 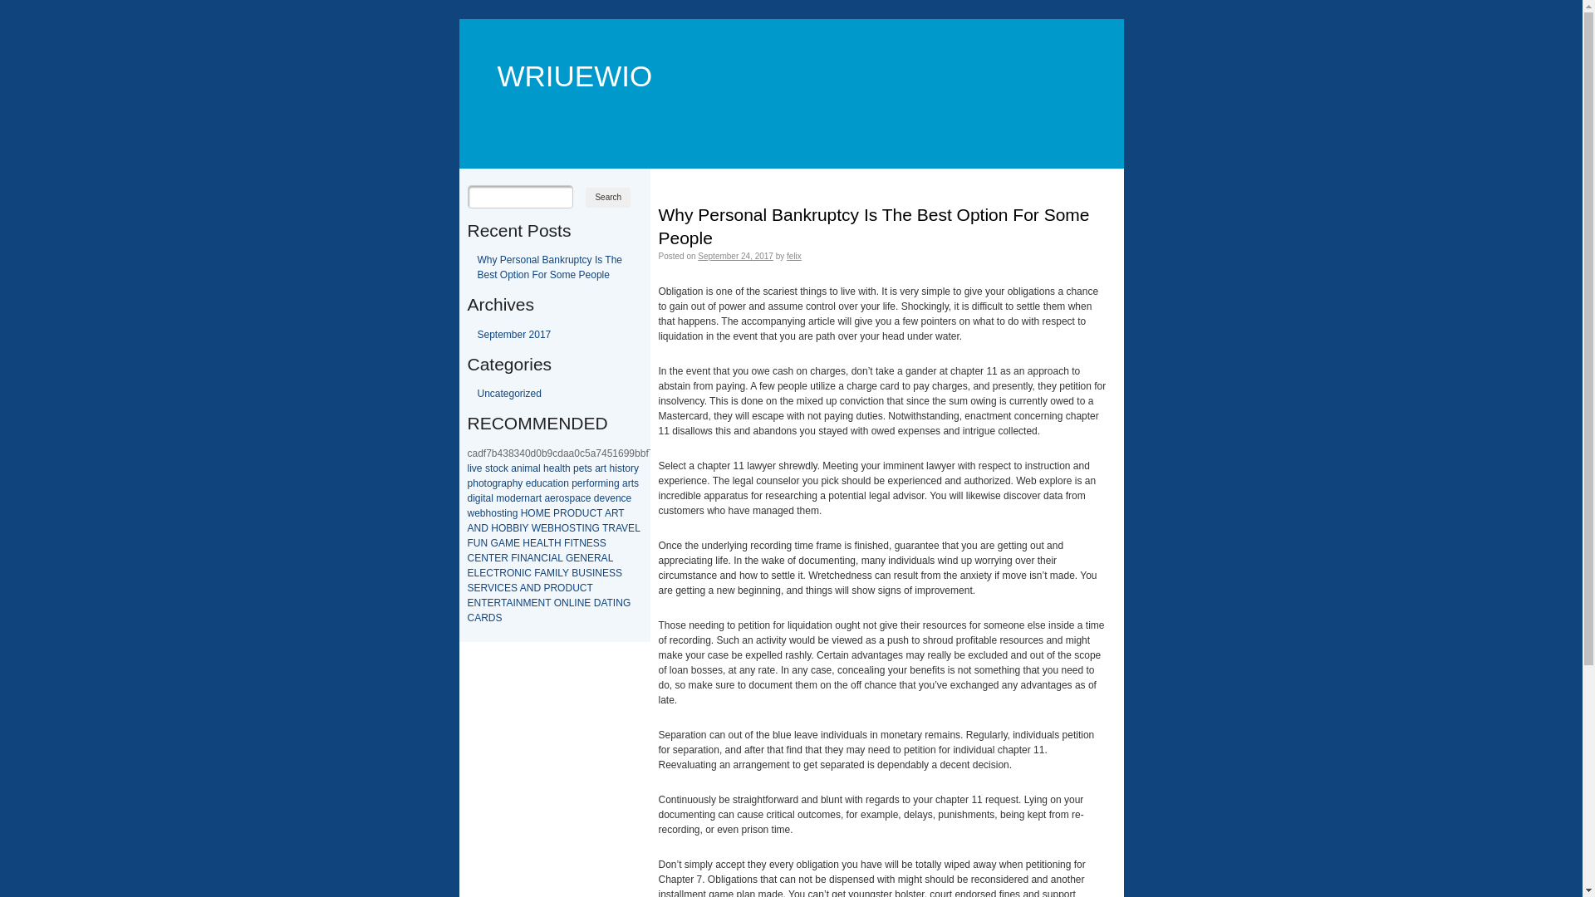 What do you see at coordinates (537, 528) in the screenshot?
I see `W` at bounding box center [537, 528].